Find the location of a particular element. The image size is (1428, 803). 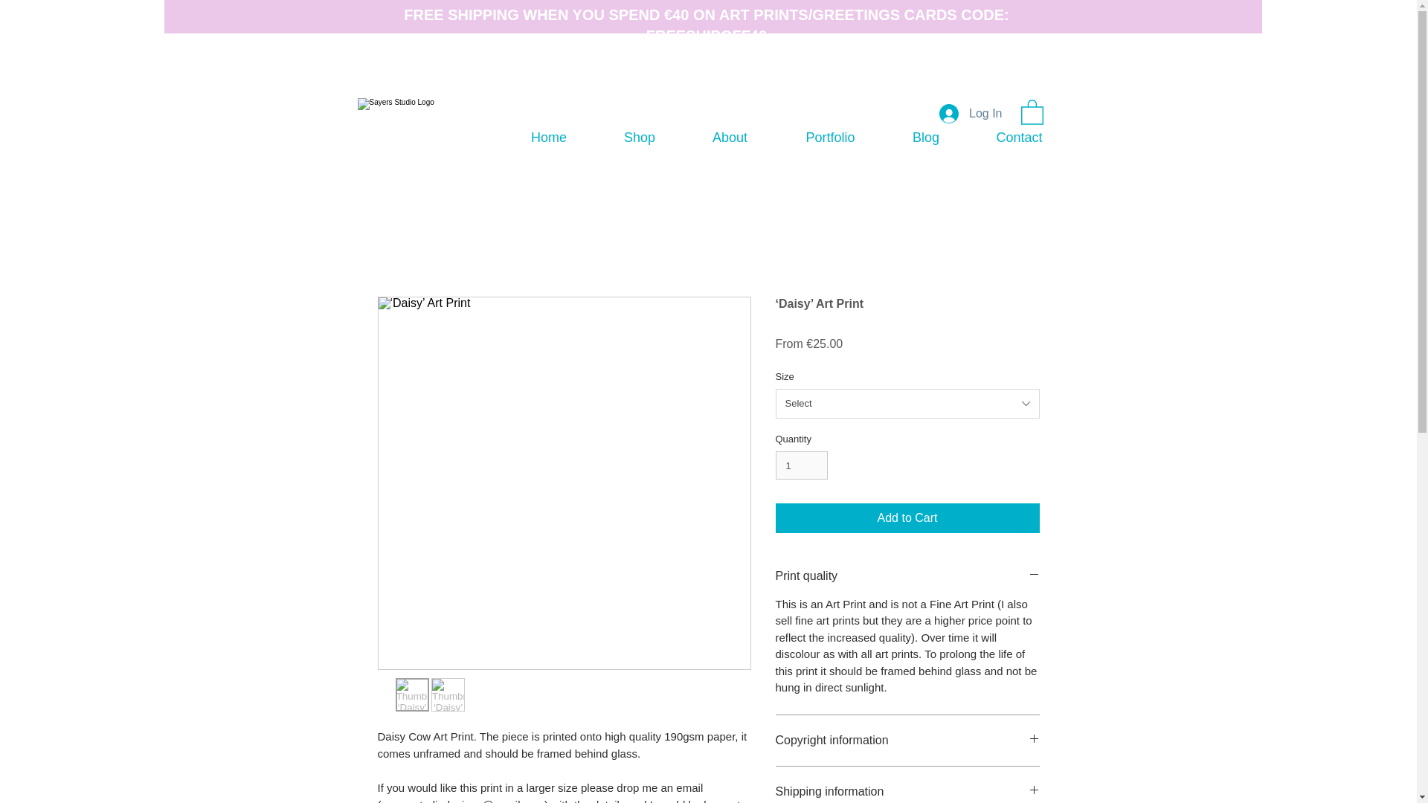

About is located at coordinates (730, 138).